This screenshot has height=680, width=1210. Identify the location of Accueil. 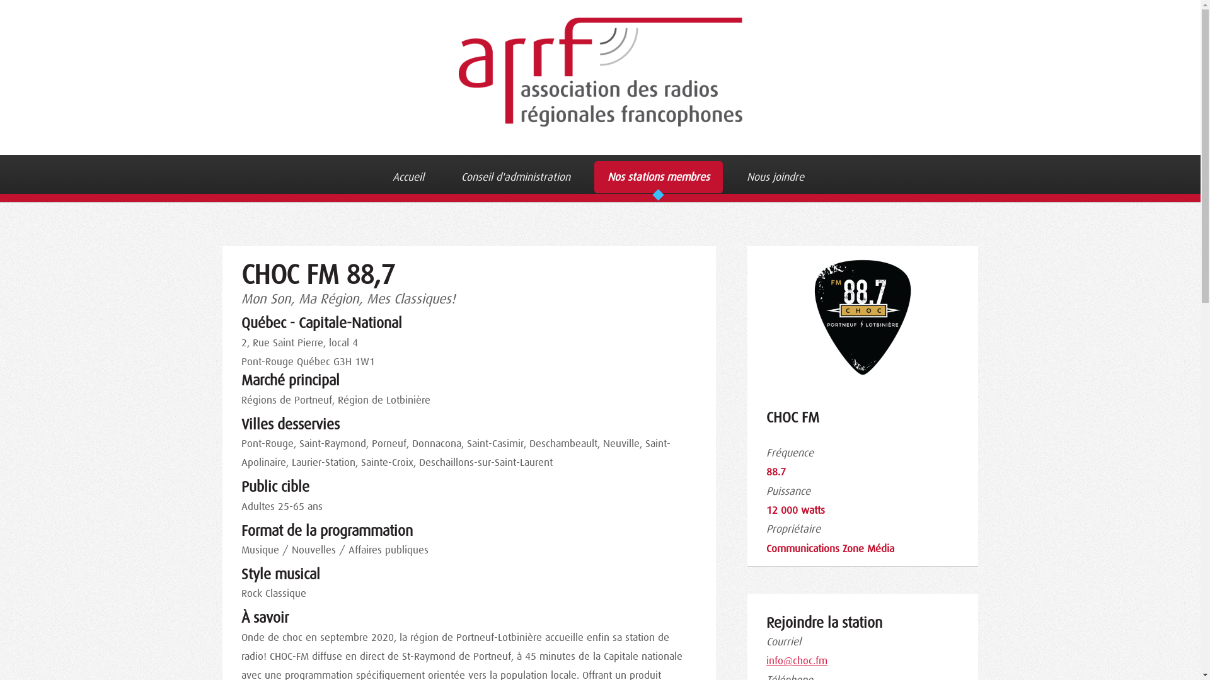
(409, 178).